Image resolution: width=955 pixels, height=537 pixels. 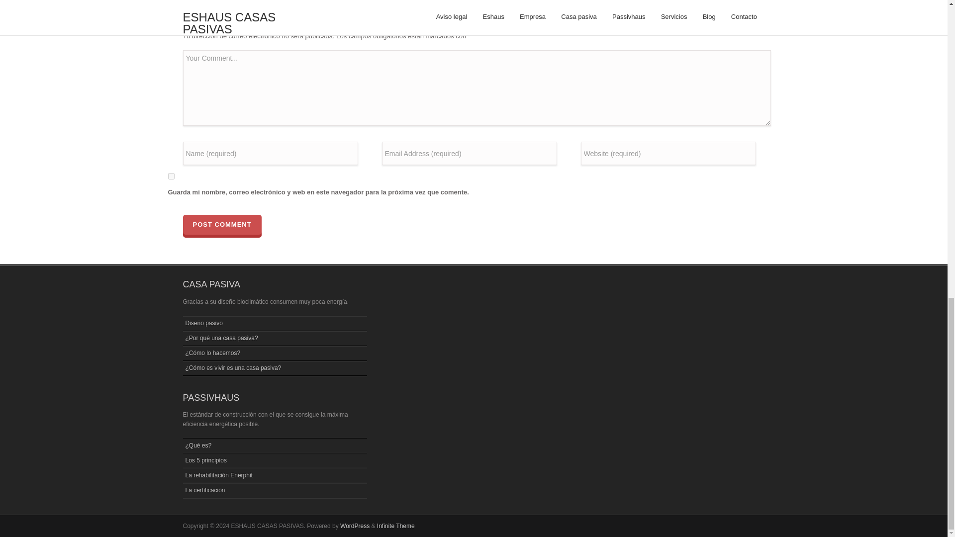 I want to click on WordPress, so click(x=355, y=526).